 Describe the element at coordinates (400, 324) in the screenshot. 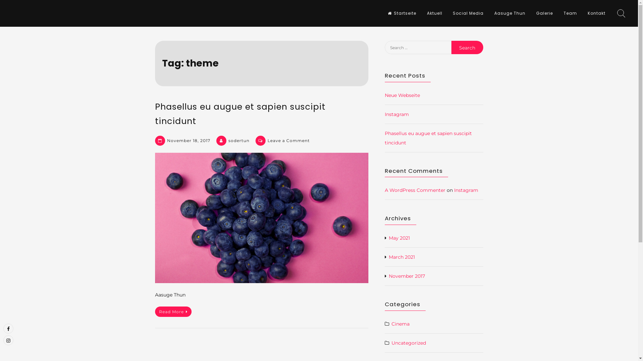

I see `Cinema` at that location.